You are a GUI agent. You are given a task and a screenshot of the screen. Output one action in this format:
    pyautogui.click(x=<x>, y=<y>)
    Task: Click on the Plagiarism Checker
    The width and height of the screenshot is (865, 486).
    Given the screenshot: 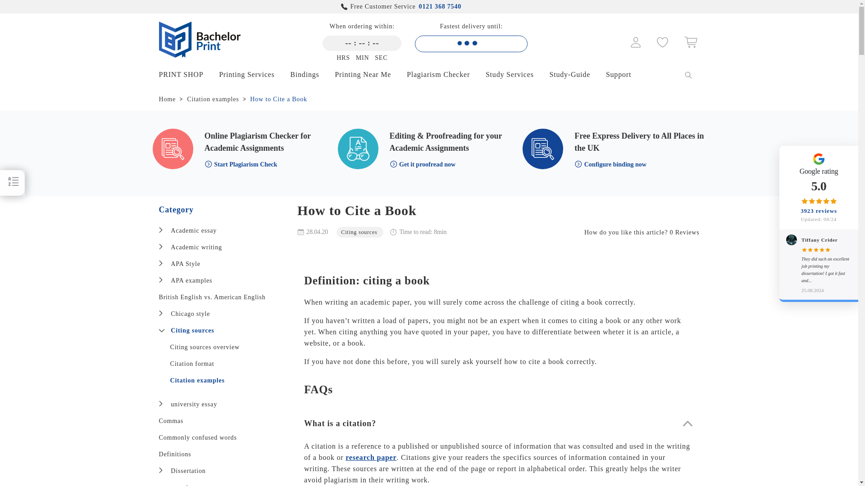 What is the action you would take?
    pyautogui.click(x=445, y=74)
    